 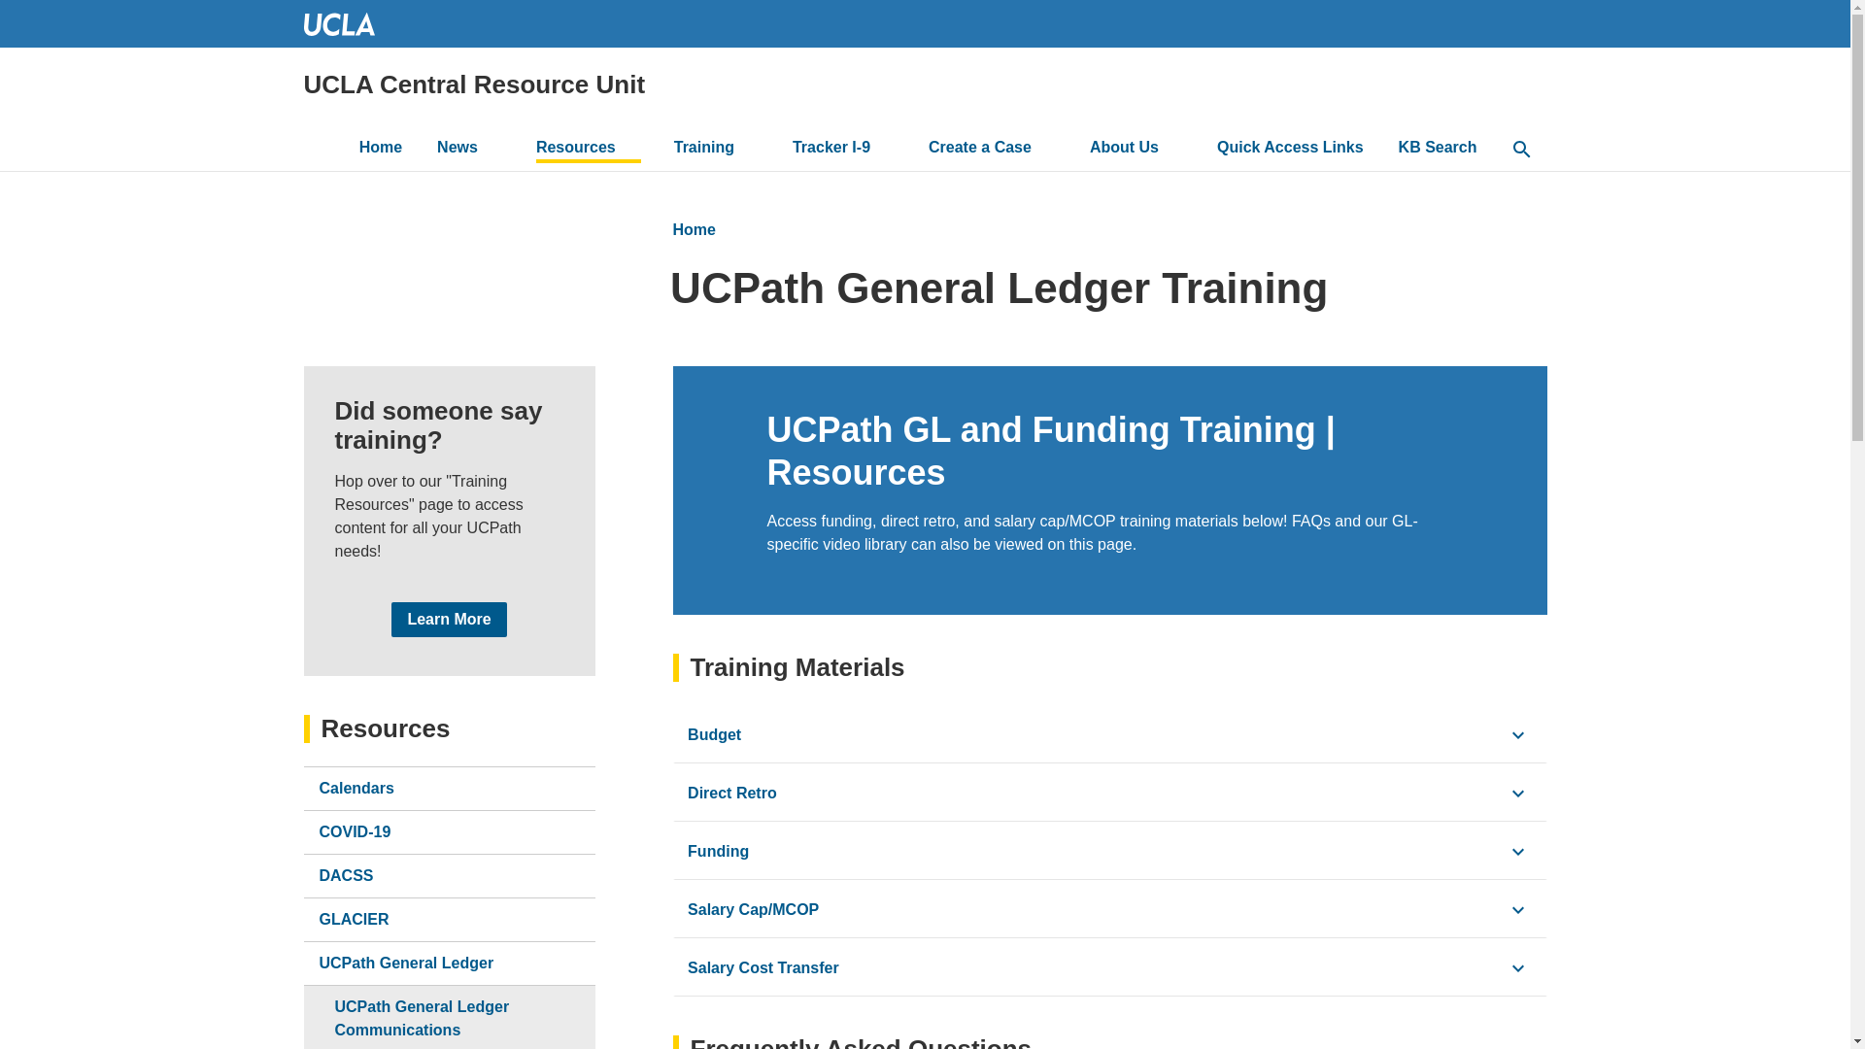 I want to click on Home, so click(x=381, y=150).